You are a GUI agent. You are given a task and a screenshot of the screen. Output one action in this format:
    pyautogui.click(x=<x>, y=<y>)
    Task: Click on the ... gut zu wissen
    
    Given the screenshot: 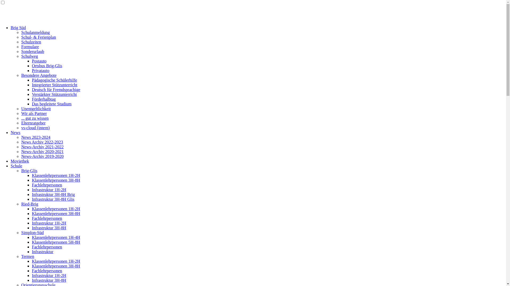 What is the action you would take?
    pyautogui.click(x=35, y=118)
    